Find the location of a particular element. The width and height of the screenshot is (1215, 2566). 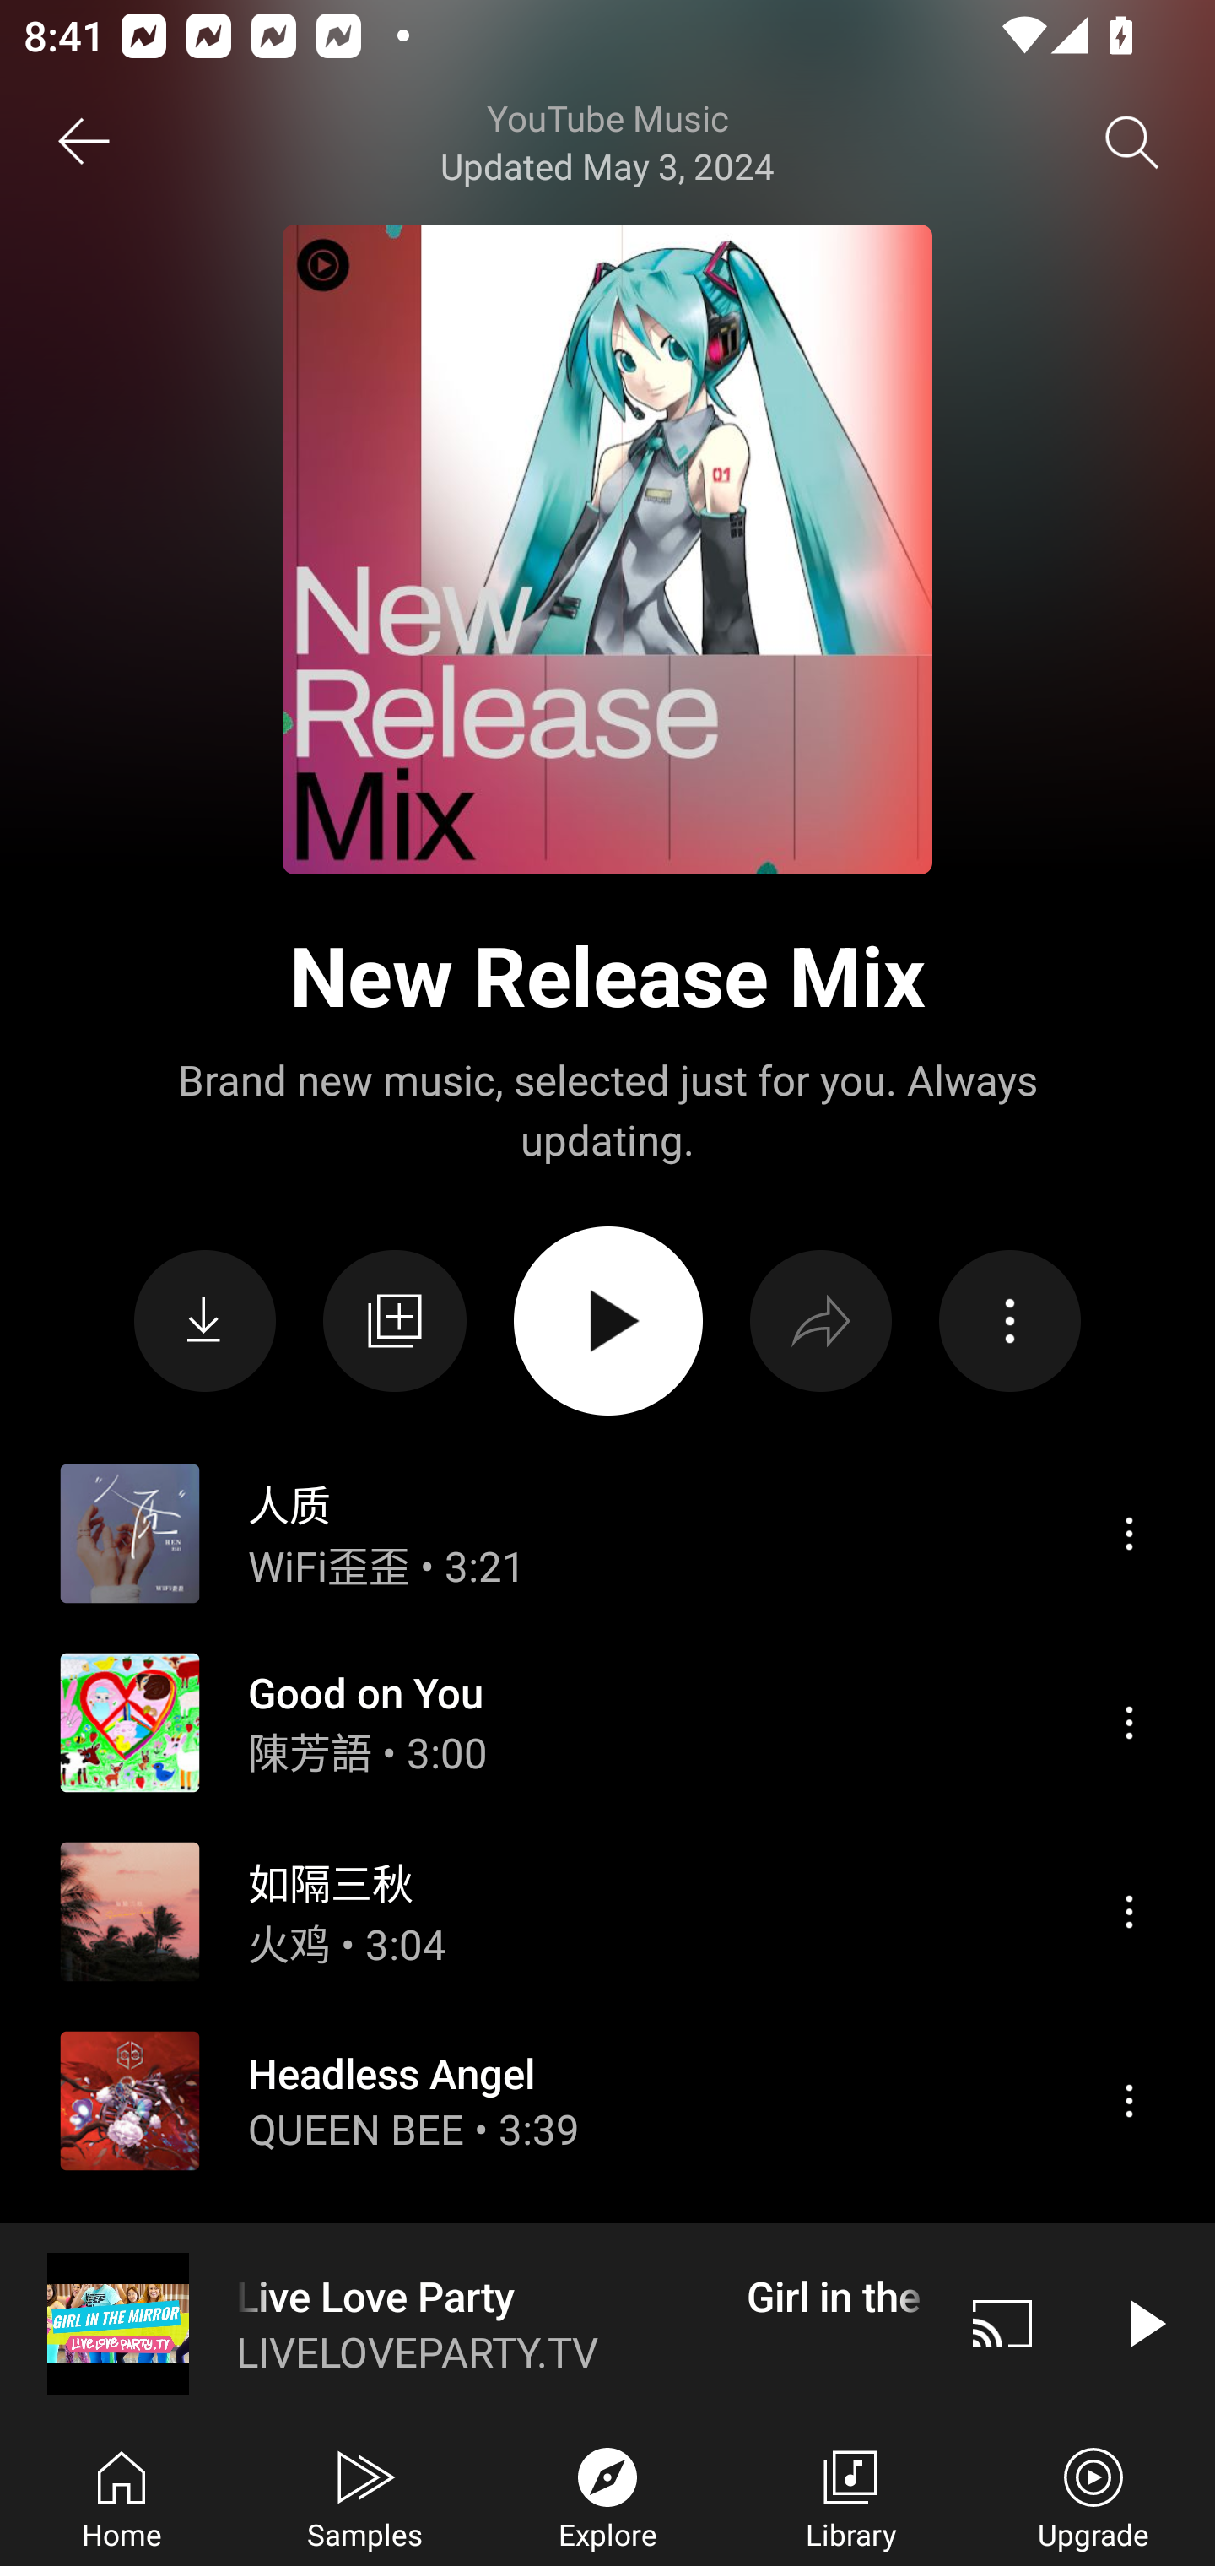

Home is located at coordinates (121, 2495).